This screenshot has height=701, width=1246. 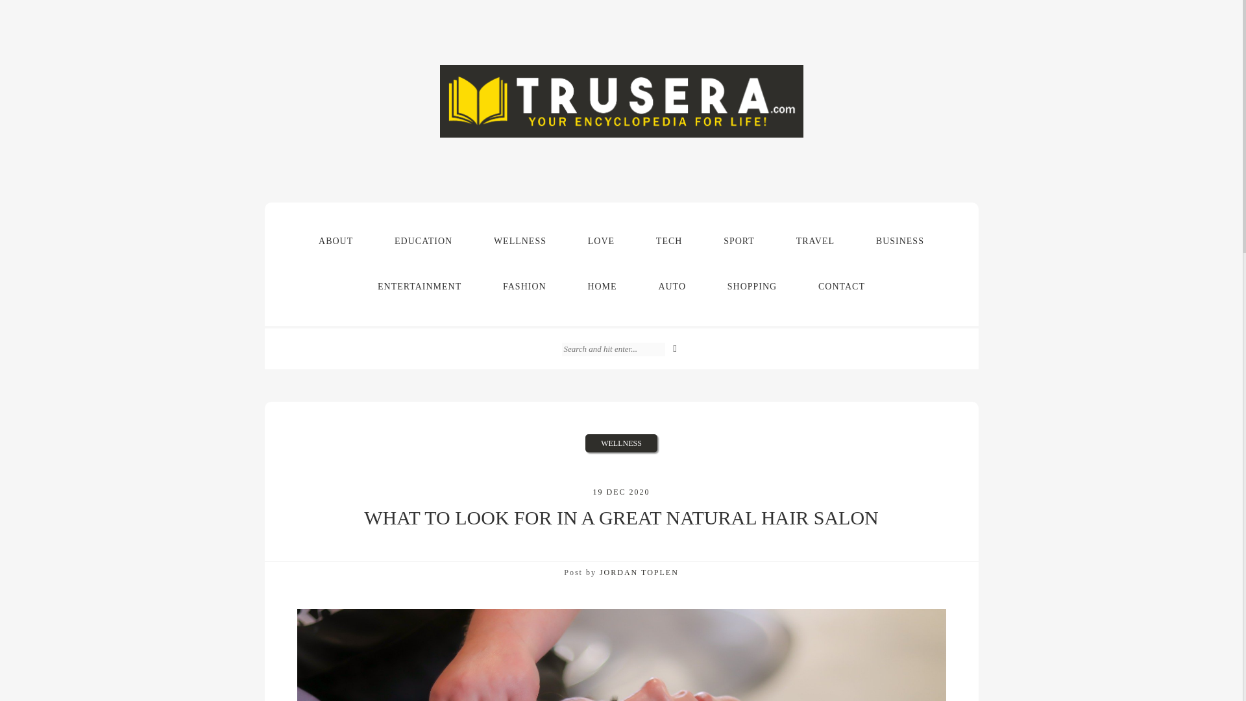 I want to click on LOVE, so click(x=601, y=241).